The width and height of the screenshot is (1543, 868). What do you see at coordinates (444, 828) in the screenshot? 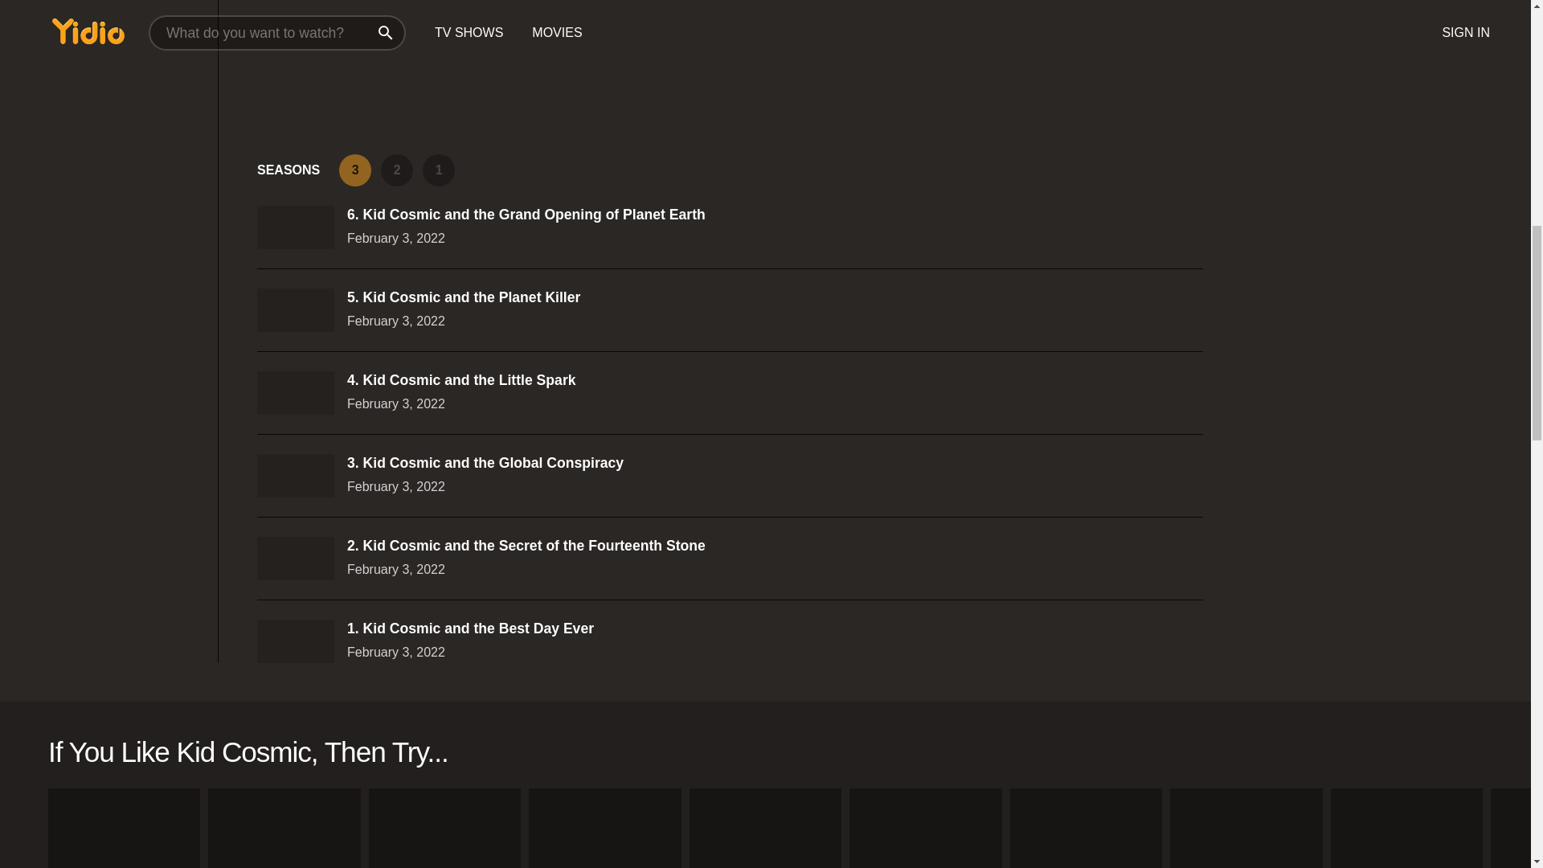
I see `The Lion Guard` at bounding box center [444, 828].